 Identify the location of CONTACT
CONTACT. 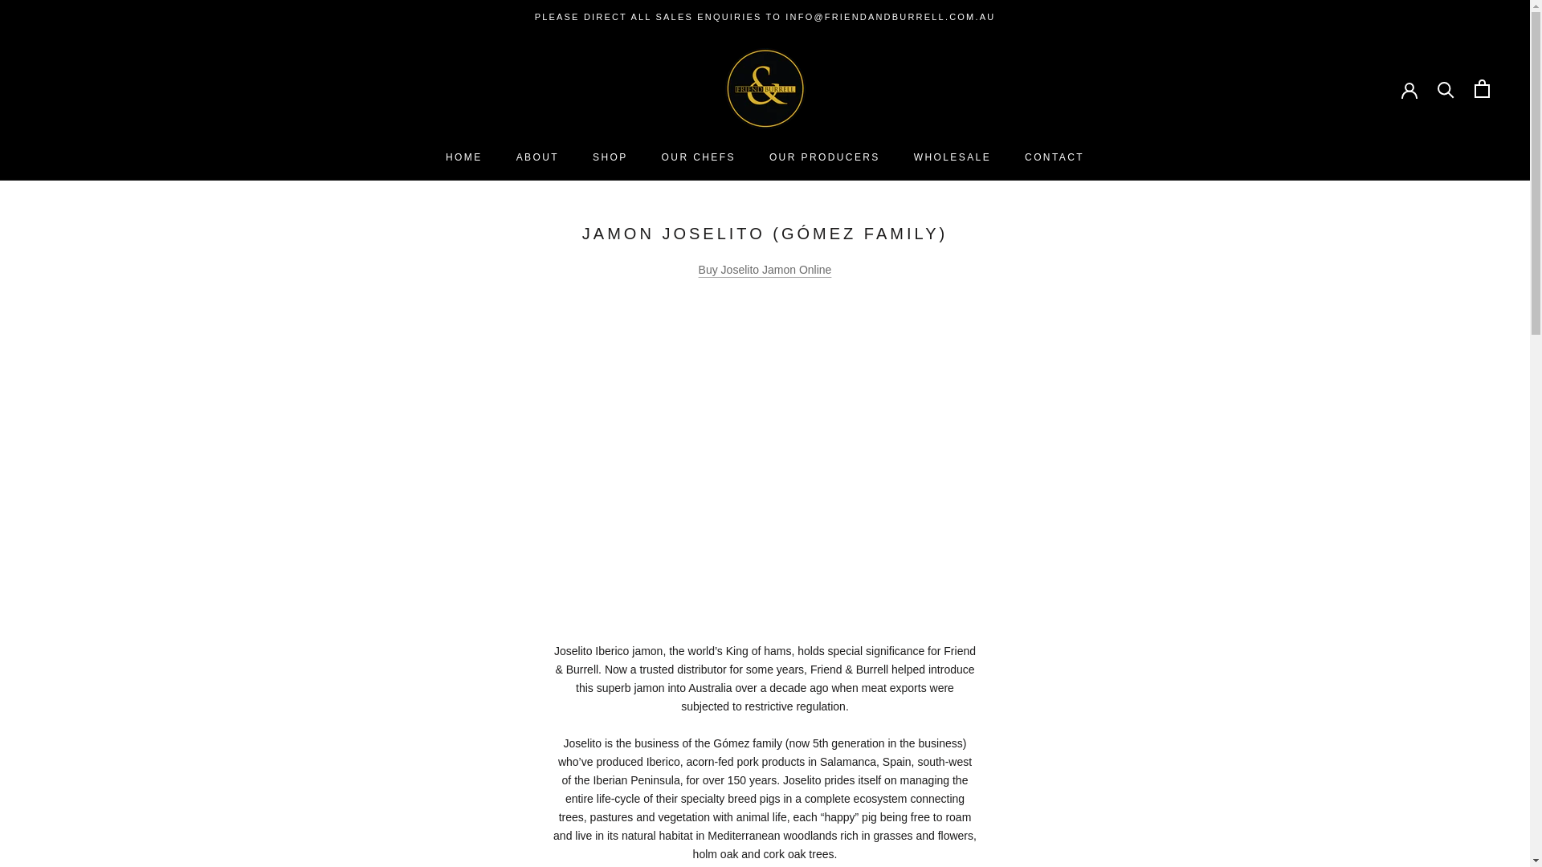
(1055, 157).